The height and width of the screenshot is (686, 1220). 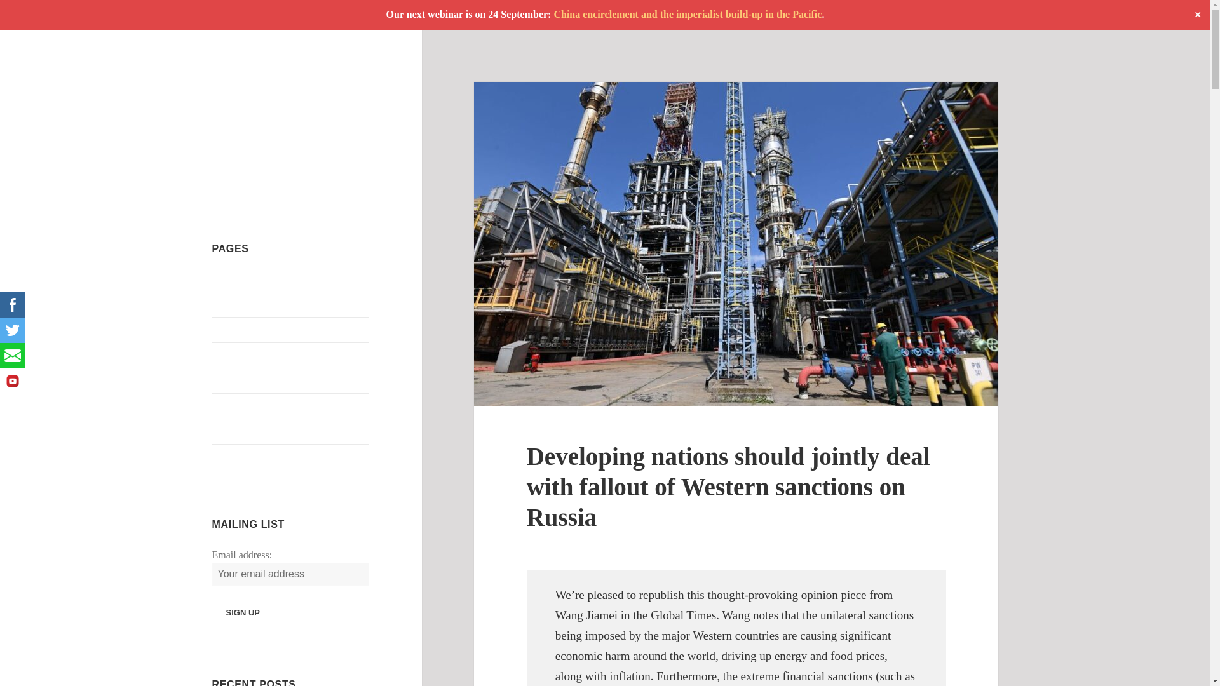 I want to click on Who we are, so click(x=236, y=456).